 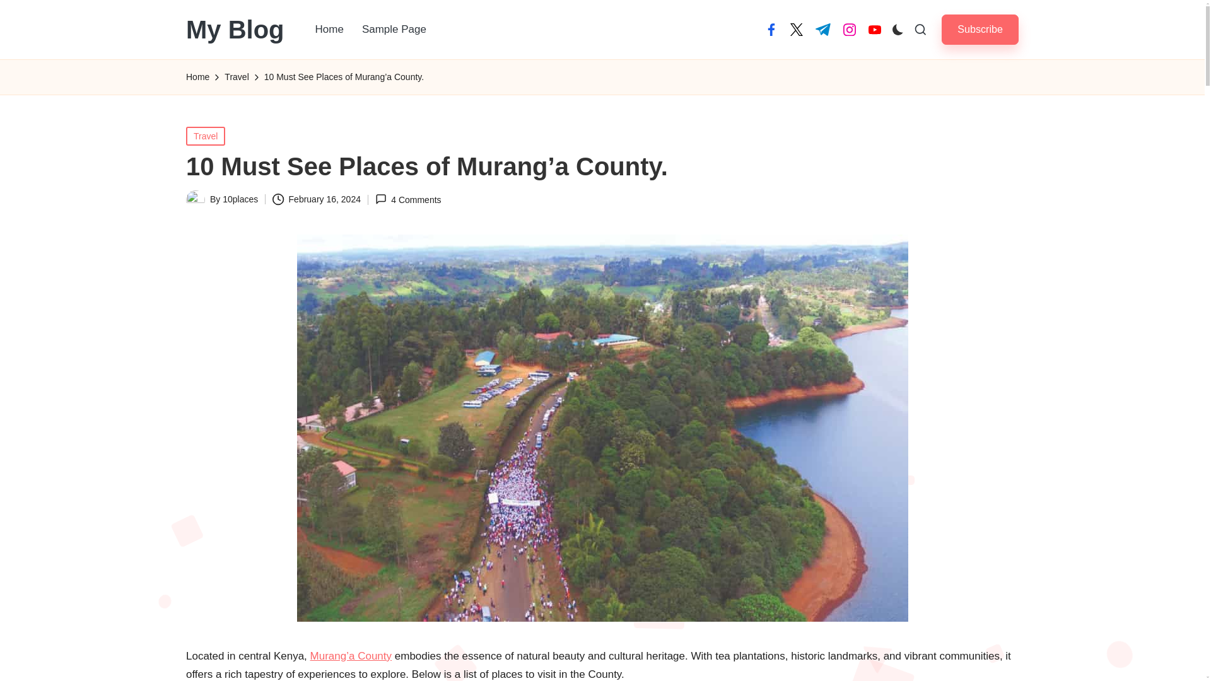 What do you see at coordinates (206, 135) in the screenshot?
I see `Travel` at bounding box center [206, 135].